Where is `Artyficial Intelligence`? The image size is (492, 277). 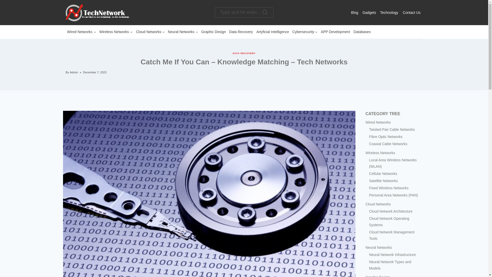 Artyficial Intelligence is located at coordinates (273, 32).